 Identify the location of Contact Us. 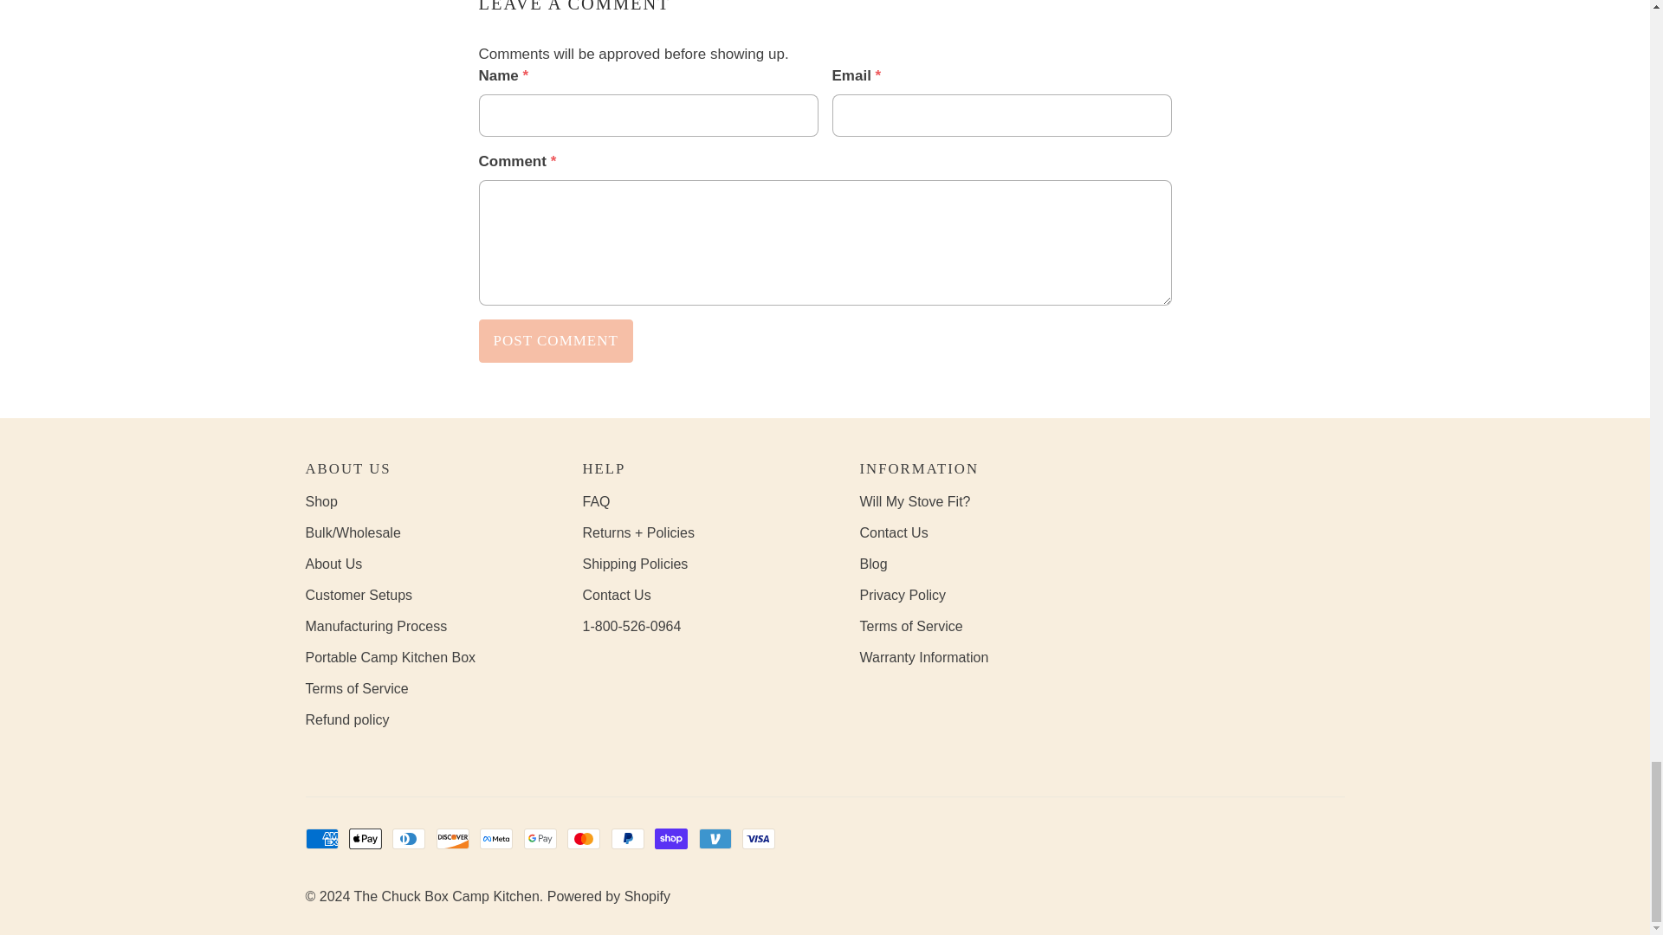
(616, 595).